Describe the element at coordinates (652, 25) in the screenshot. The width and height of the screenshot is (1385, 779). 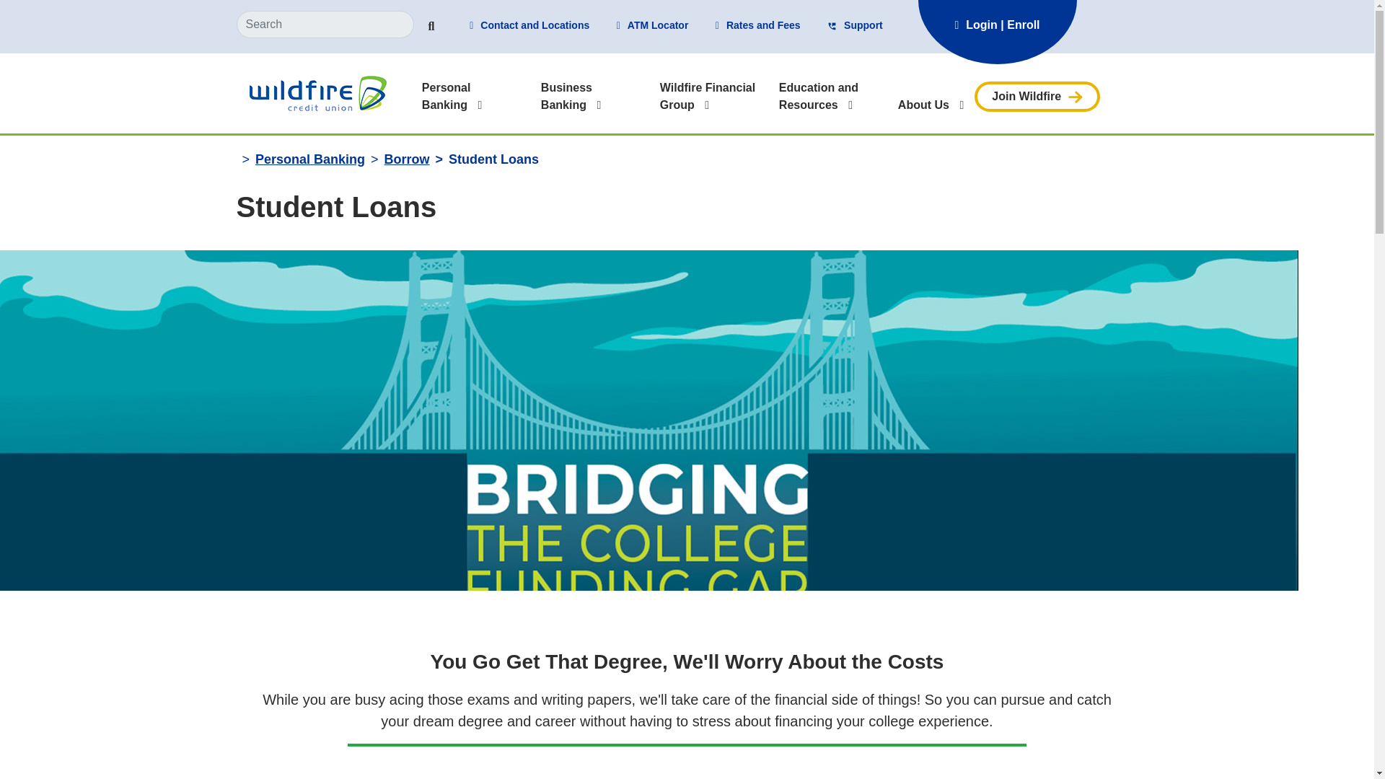
I see `ATM Locator` at that location.